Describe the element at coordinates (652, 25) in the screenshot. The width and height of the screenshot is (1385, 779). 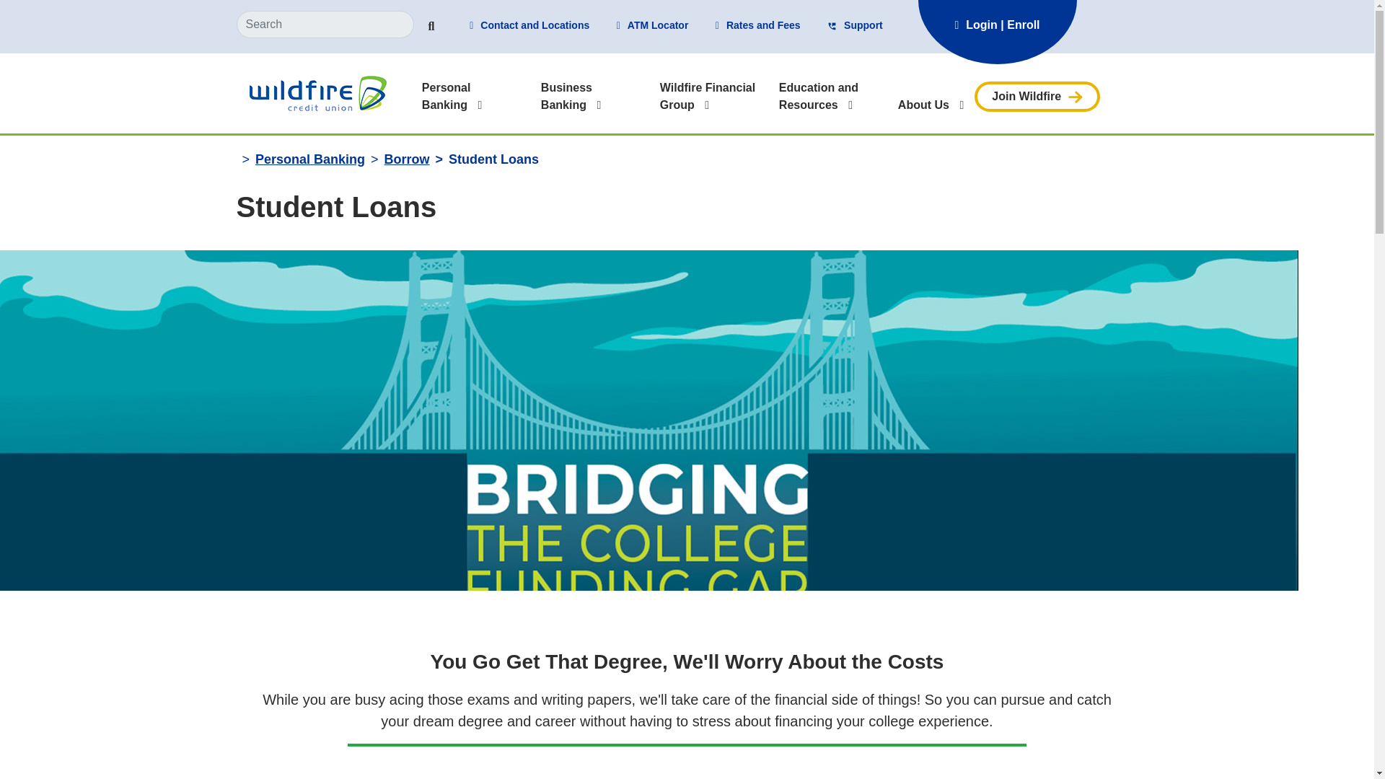
I see `ATM Locator` at that location.